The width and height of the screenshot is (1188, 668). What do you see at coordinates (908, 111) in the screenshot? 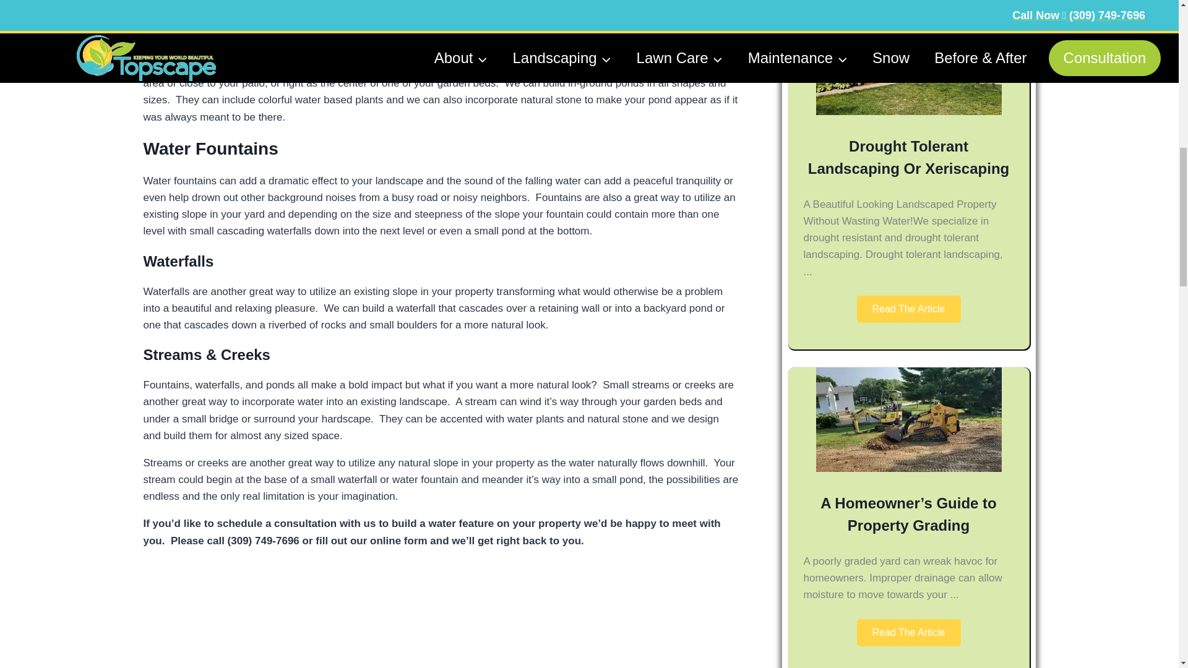
I see `Drought Tolerant Landscaping Or Xeriscaping` at bounding box center [908, 111].